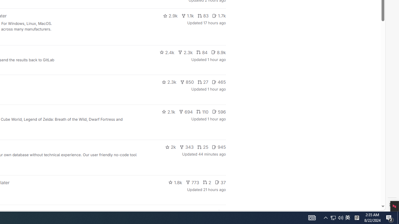 This screenshot has height=224, width=399. I want to click on 83, so click(203, 16).